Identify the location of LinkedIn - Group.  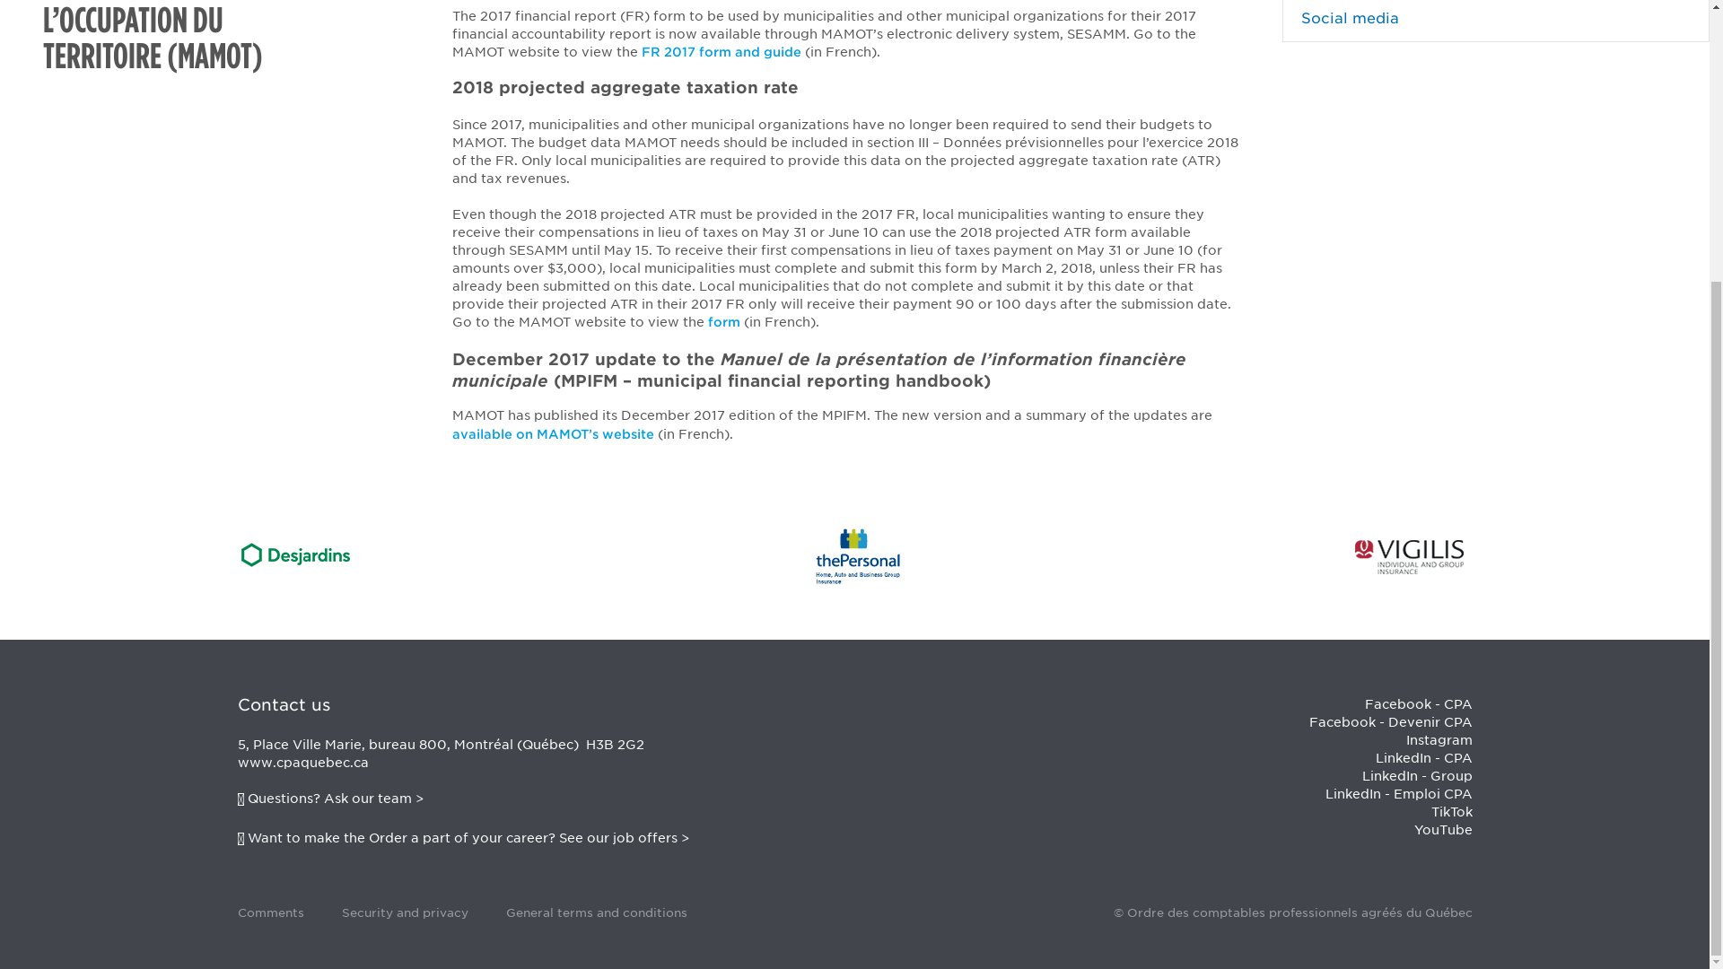
(1418, 775).